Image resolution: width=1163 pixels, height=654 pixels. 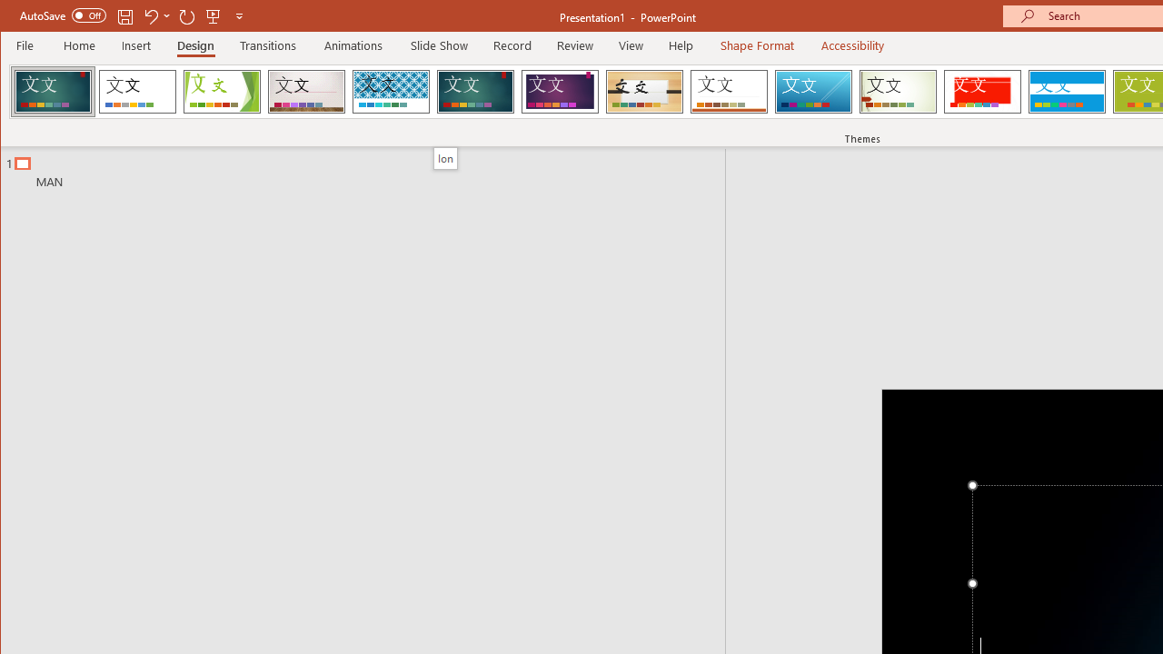 What do you see at coordinates (681, 45) in the screenshot?
I see `Help` at bounding box center [681, 45].